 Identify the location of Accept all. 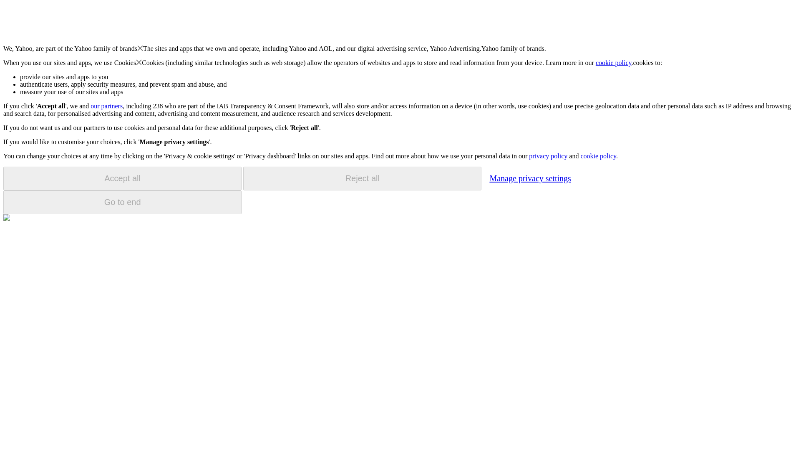
(122, 178).